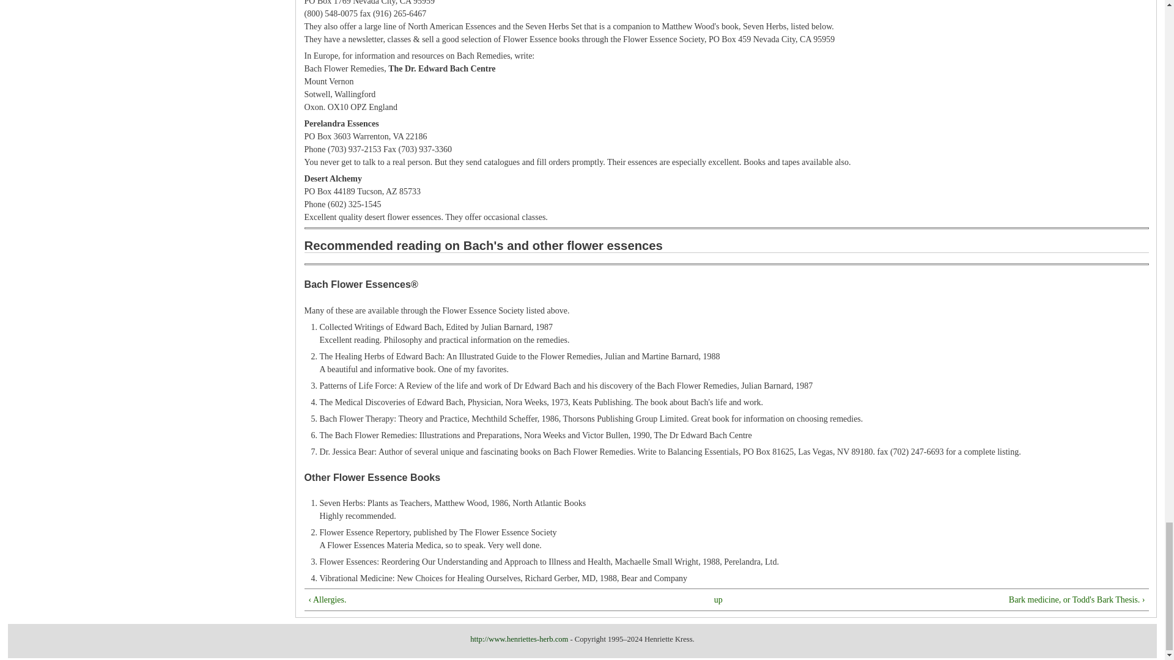  What do you see at coordinates (484, 599) in the screenshot?
I see `Go to previous page` at bounding box center [484, 599].